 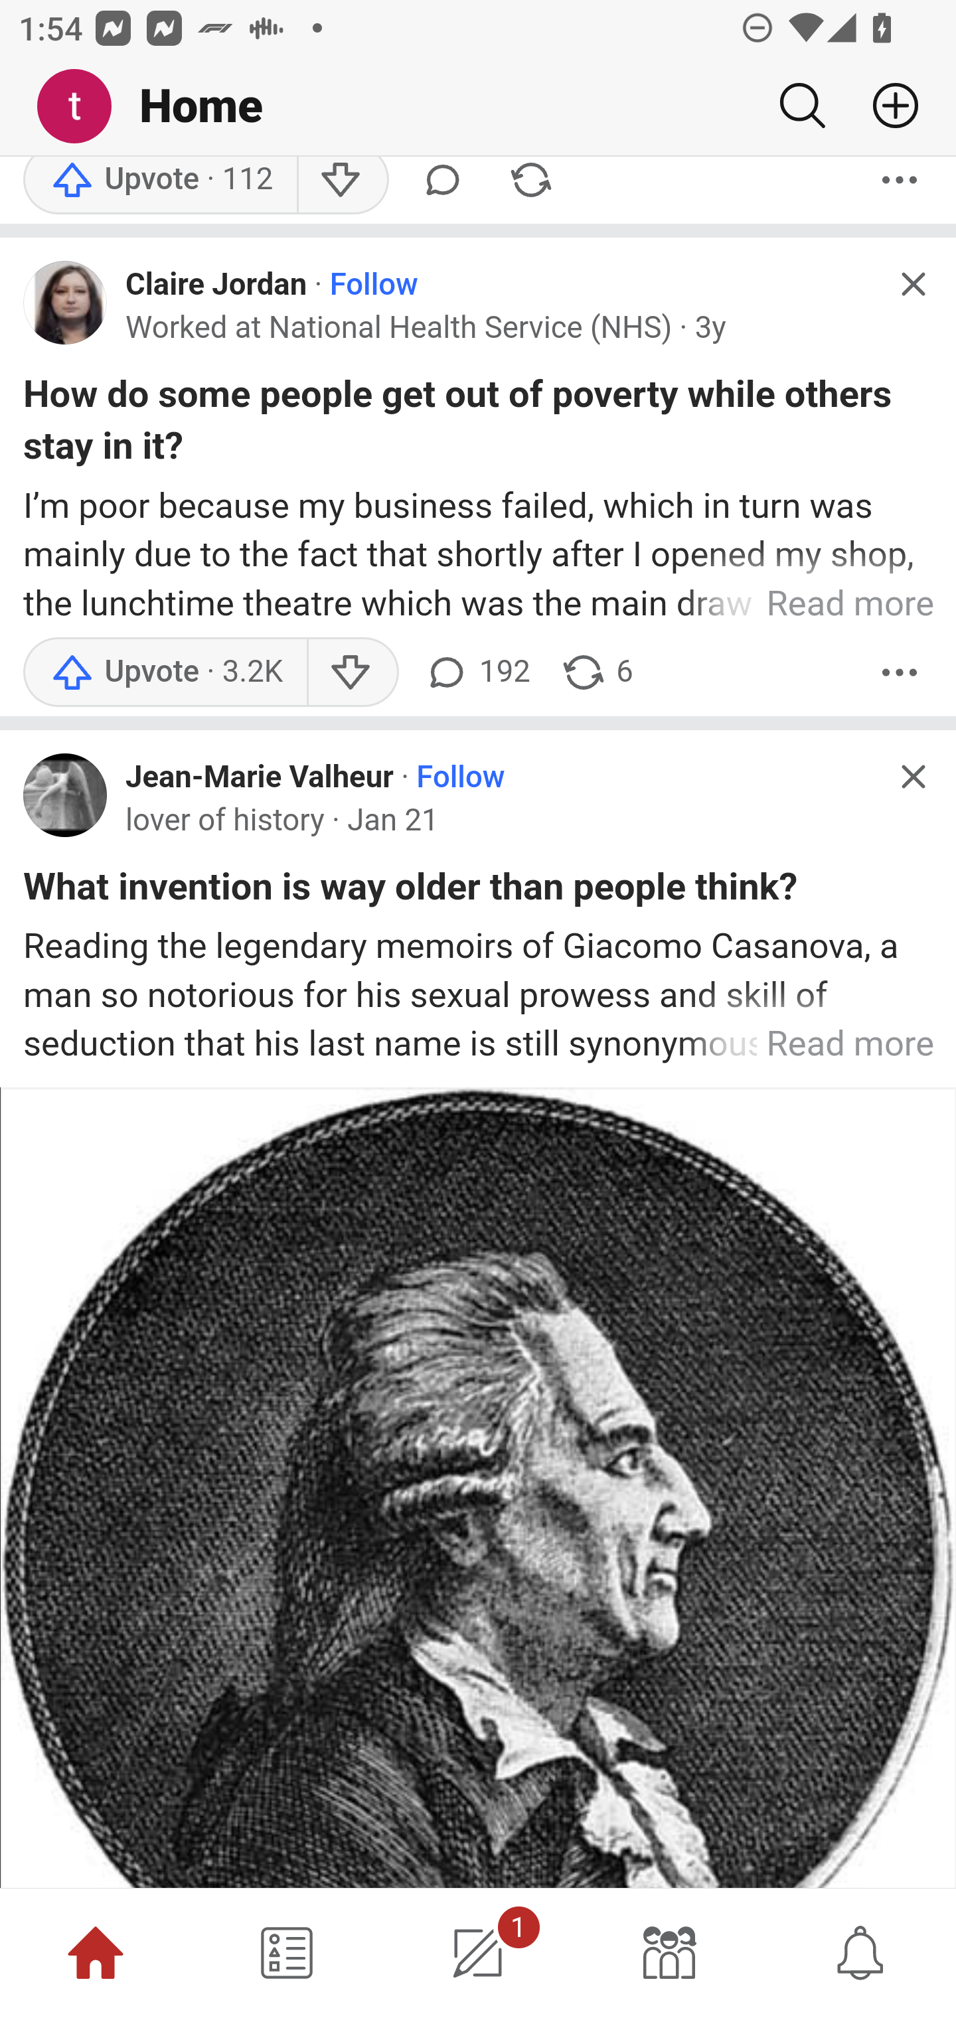 What do you see at coordinates (802, 106) in the screenshot?
I see `Search` at bounding box center [802, 106].